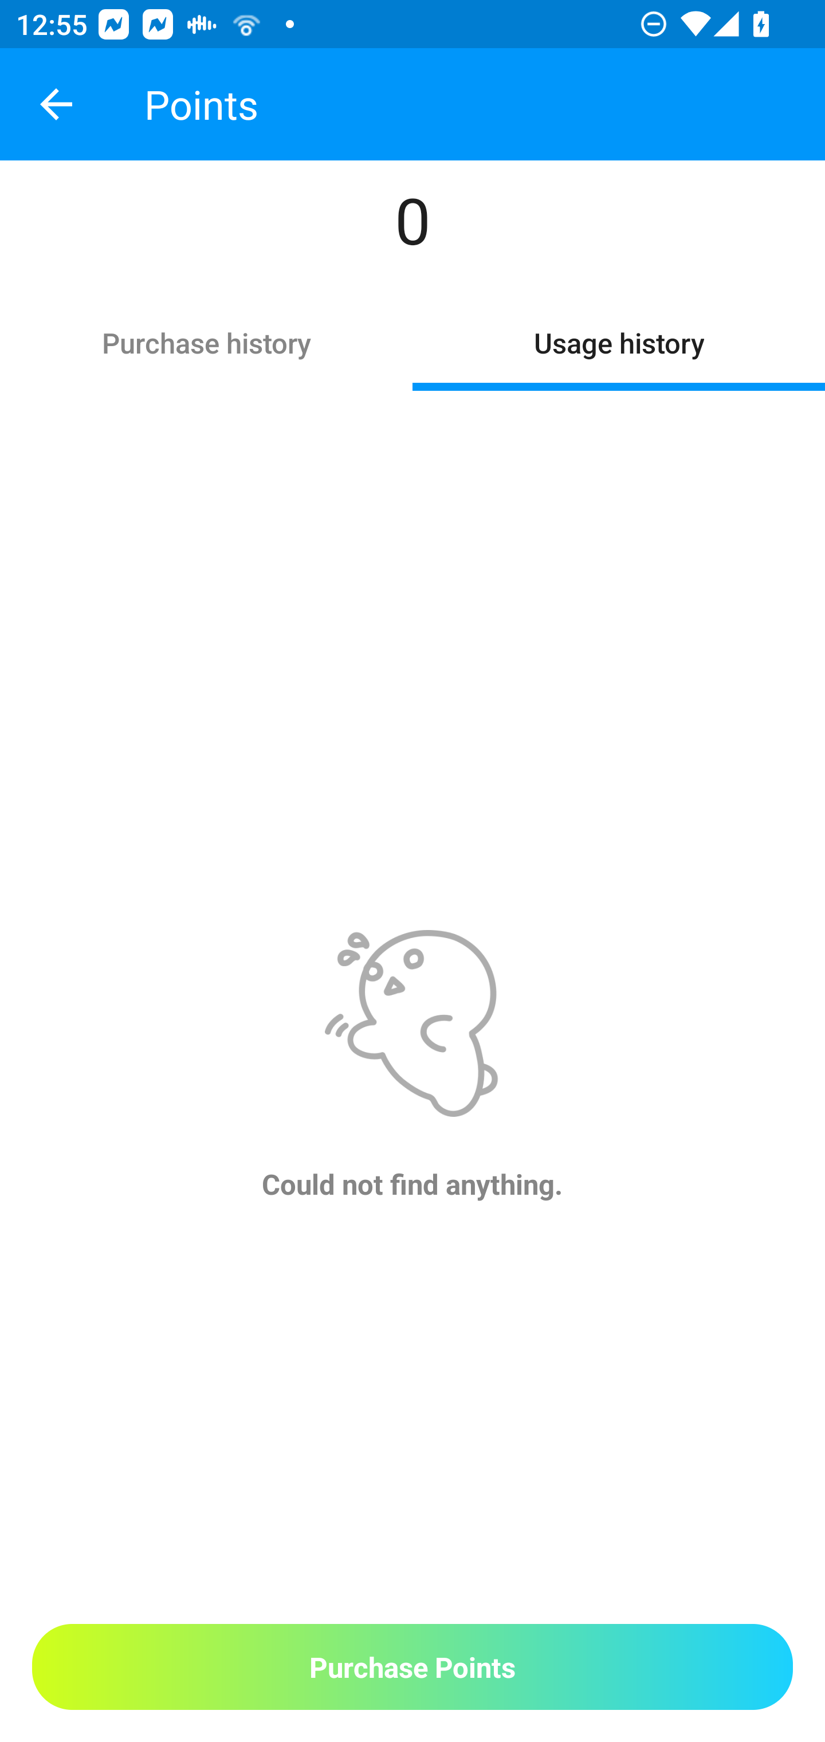 This screenshot has height=1742, width=825. Describe the element at coordinates (206, 342) in the screenshot. I see `Purchase history` at that location.